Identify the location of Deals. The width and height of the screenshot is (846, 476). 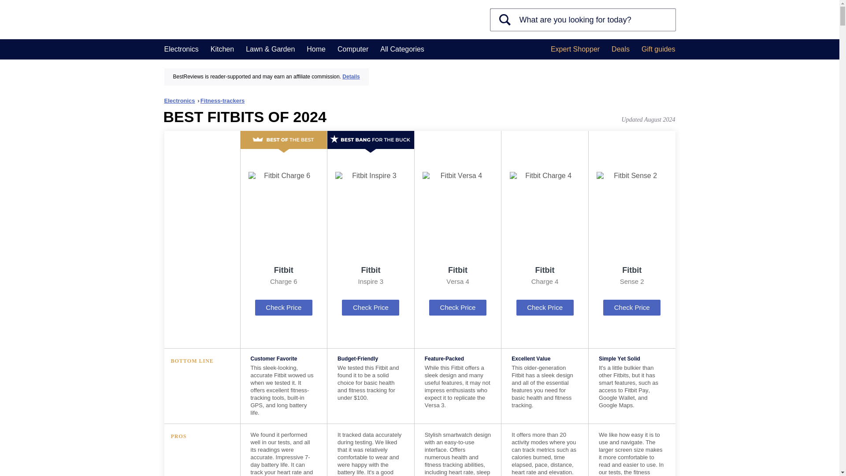
(620, 49).